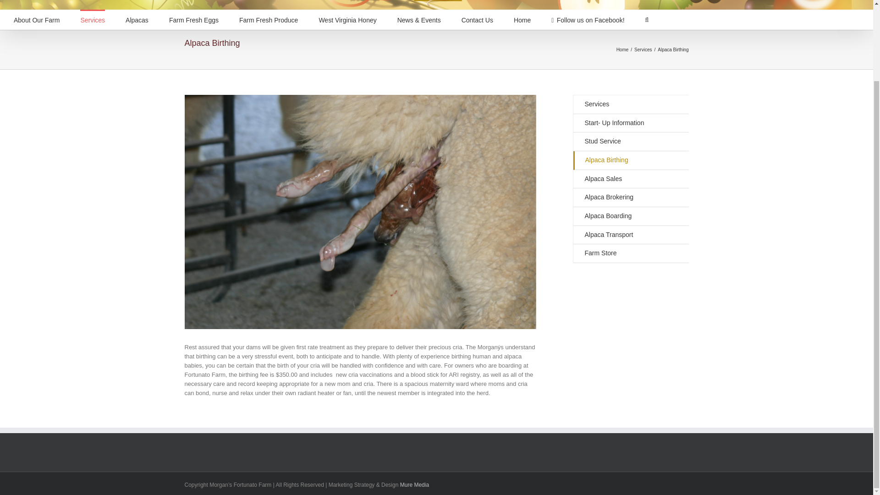 The image size is (880, 495). I want to click on Farm Fresh Eggs, so click(193, 19).